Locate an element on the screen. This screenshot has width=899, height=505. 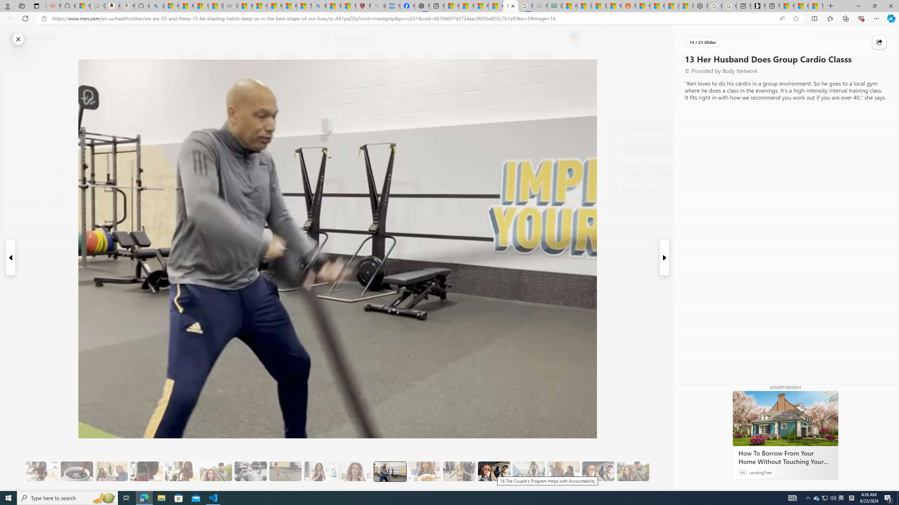
14 Common Myths Debunked By Scientific Facts is located at coordinates (466, 6).